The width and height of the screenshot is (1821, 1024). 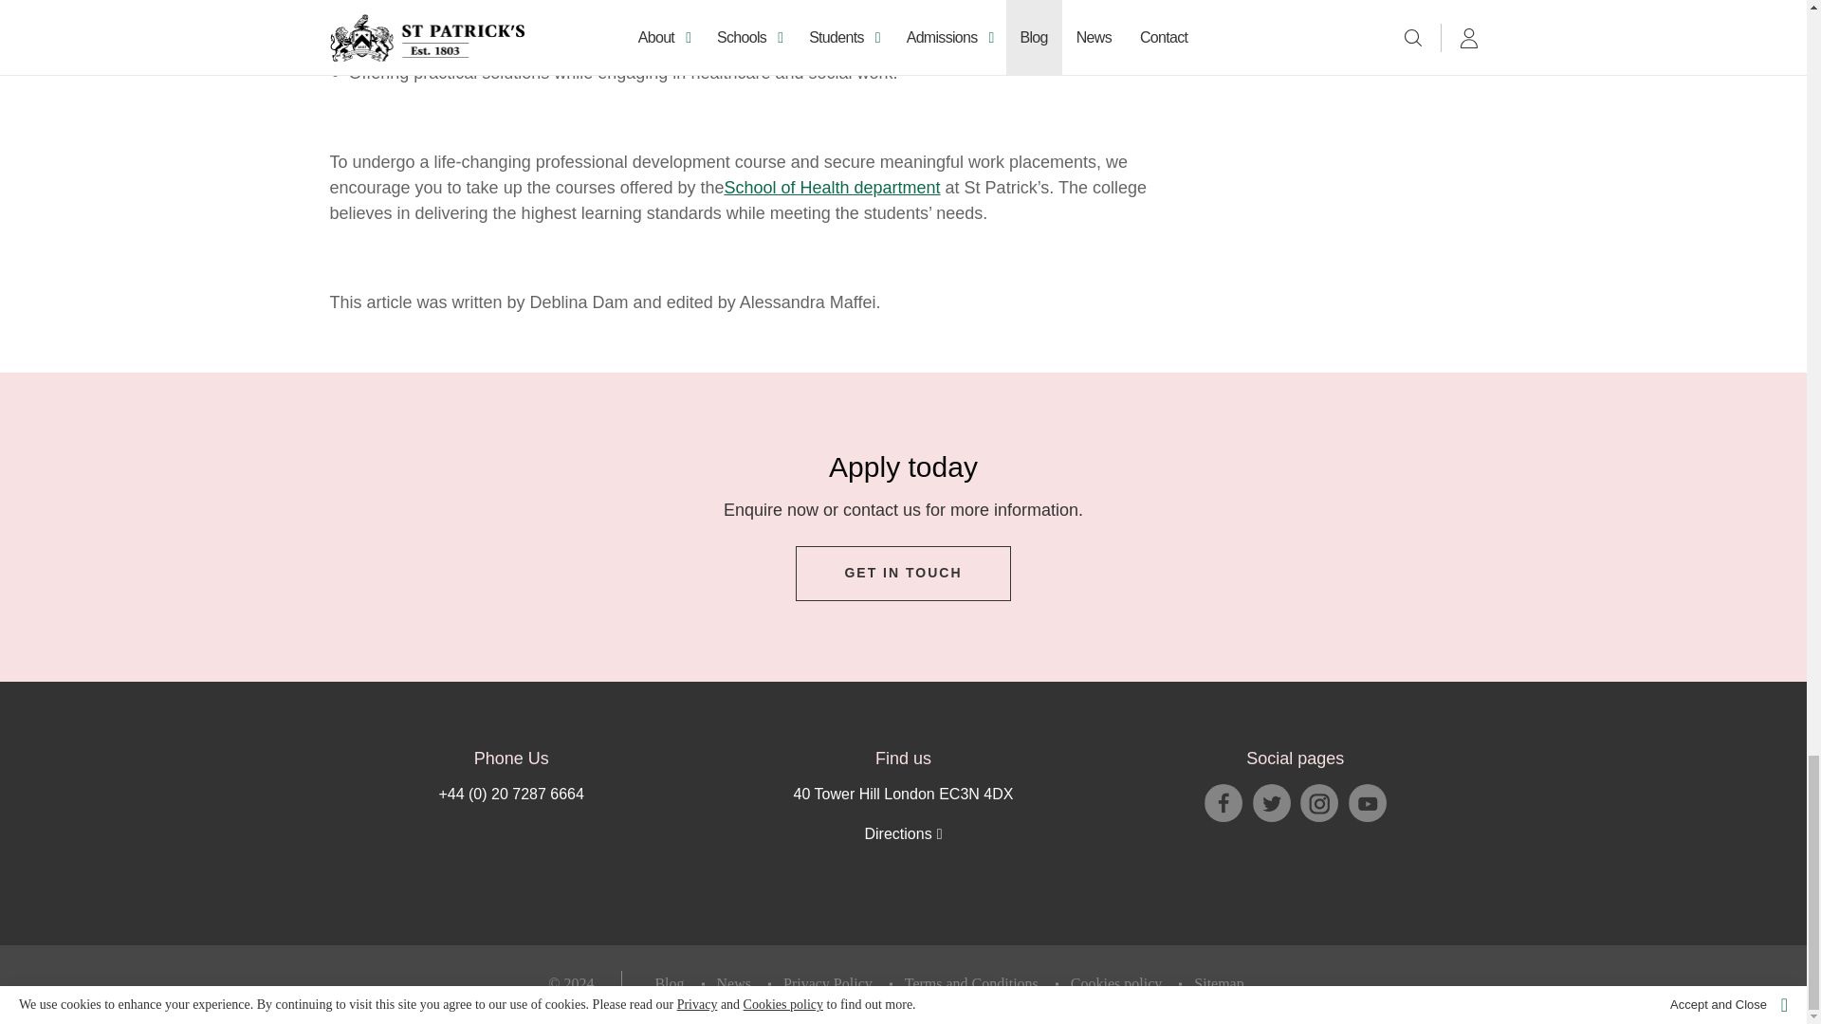 I want to click on Terms and Conditions, so click(x=971, y=984).